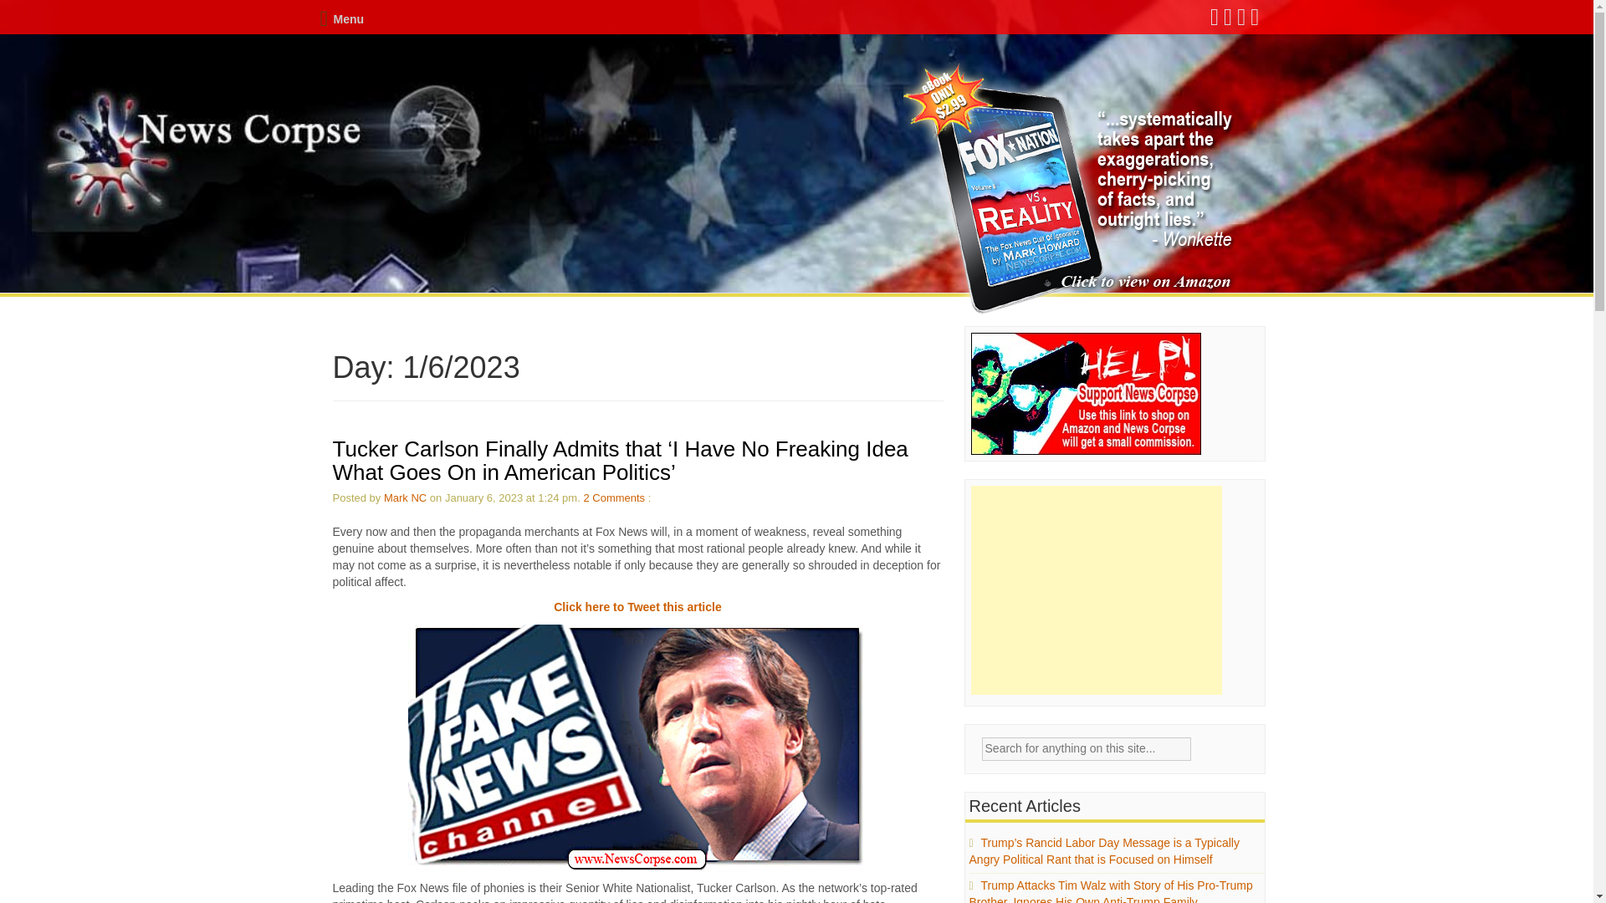 The width and height of the screenshot is (1606, 903). What do you see at coordinates (405, 497) in the screenshot?
I see `Mark NC` at bounding box center [405, 497].